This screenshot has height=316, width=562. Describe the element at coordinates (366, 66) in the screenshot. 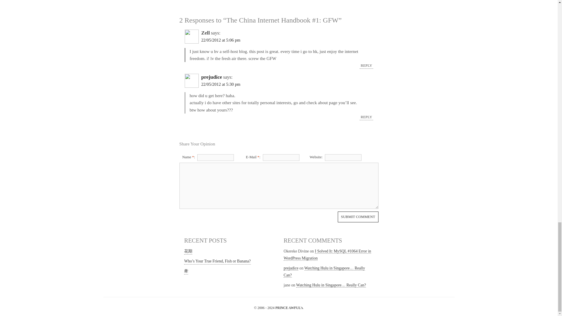

I see `REPLY` at that location.